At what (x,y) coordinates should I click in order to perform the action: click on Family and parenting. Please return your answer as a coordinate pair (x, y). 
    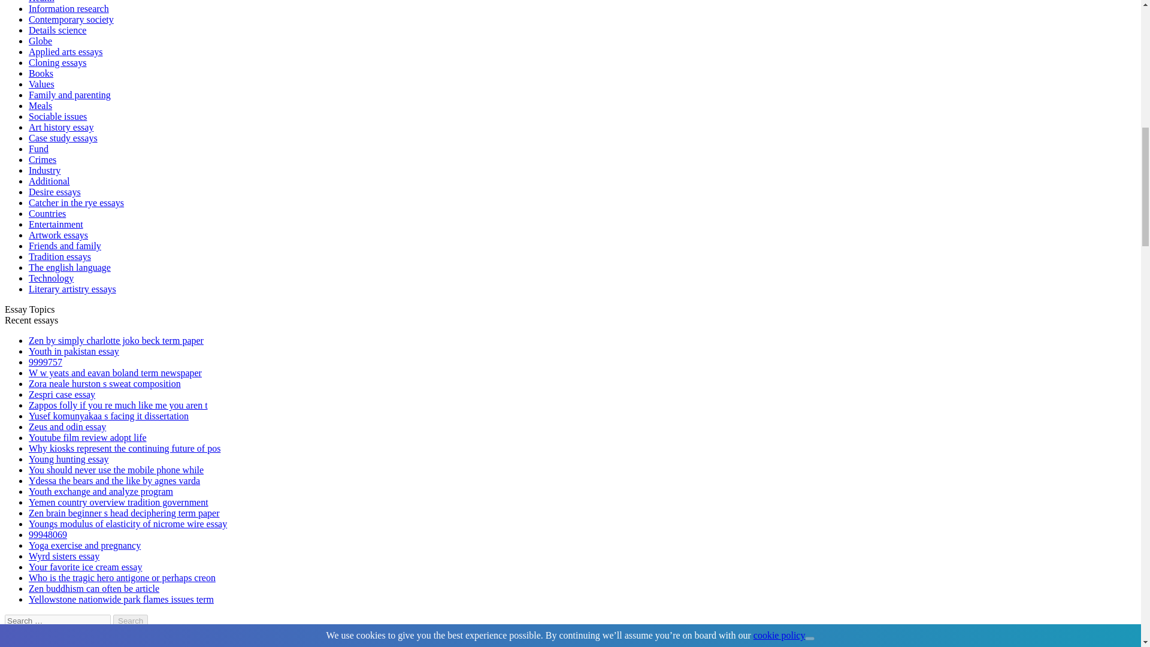
    Looking at the image, I should click on (69, 95).